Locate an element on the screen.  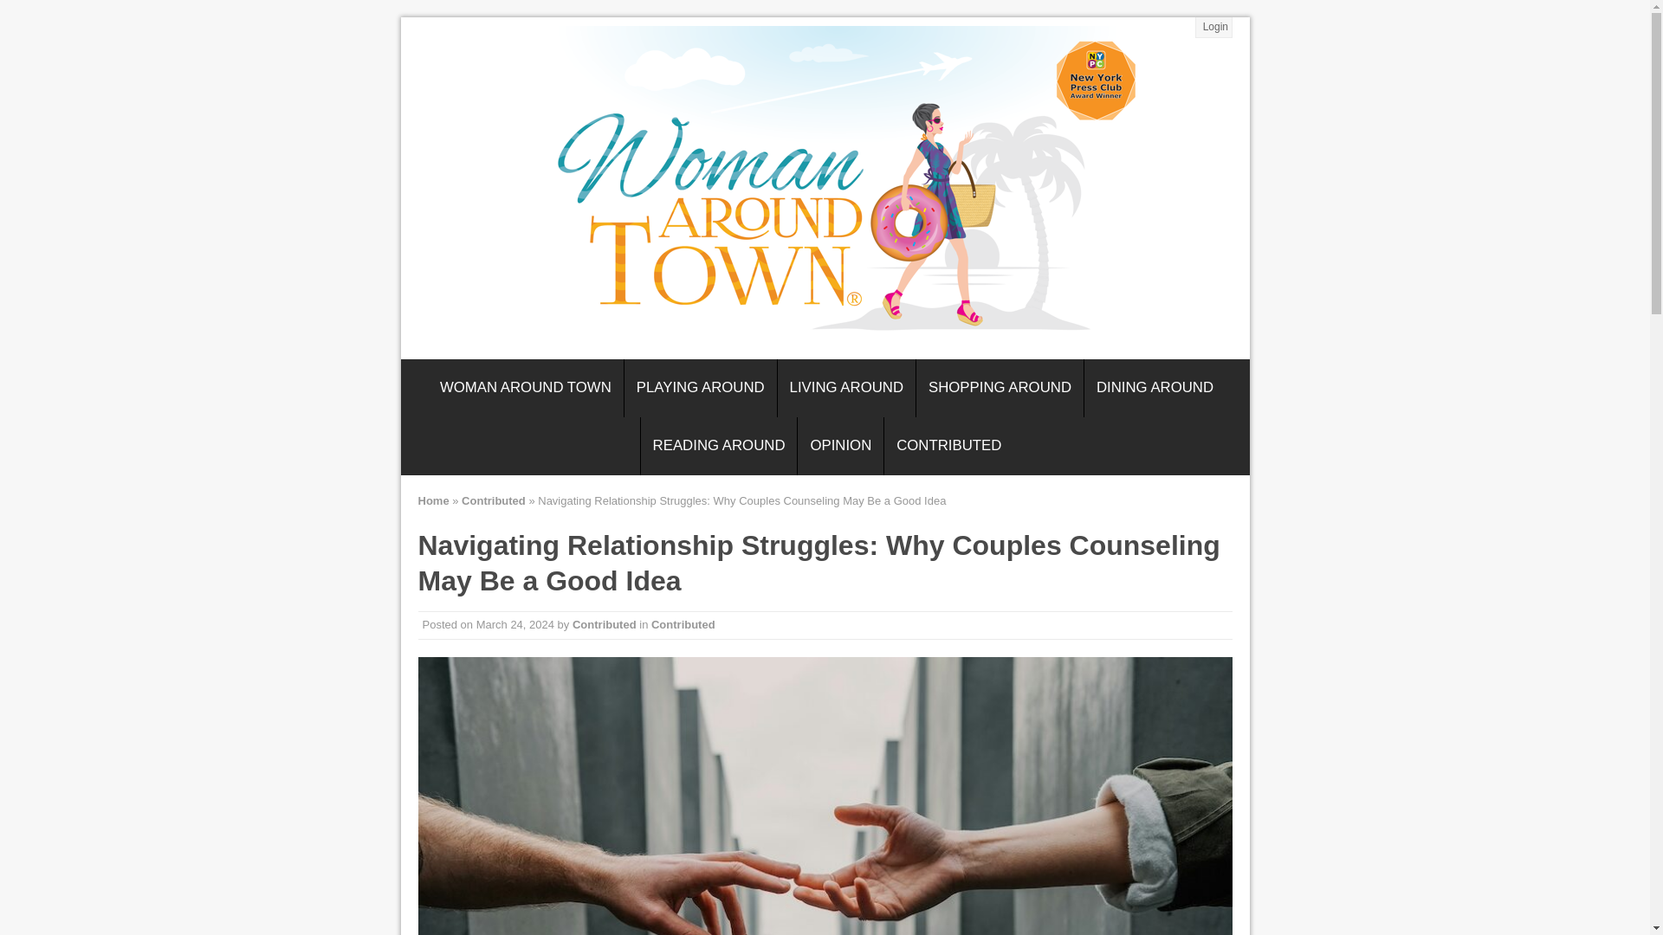
OPINION is located at coordinates (840, 445).